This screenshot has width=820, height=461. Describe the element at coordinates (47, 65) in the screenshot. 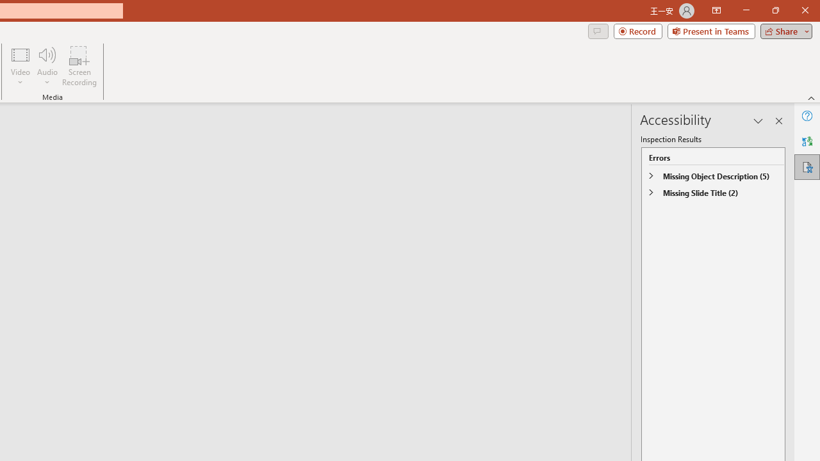

I see `Audio` at that location.